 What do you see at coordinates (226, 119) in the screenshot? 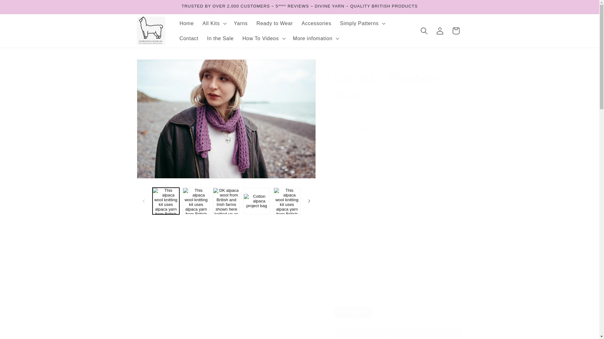
I see `Open media 1 in modal` at bounding box center [226, 119].